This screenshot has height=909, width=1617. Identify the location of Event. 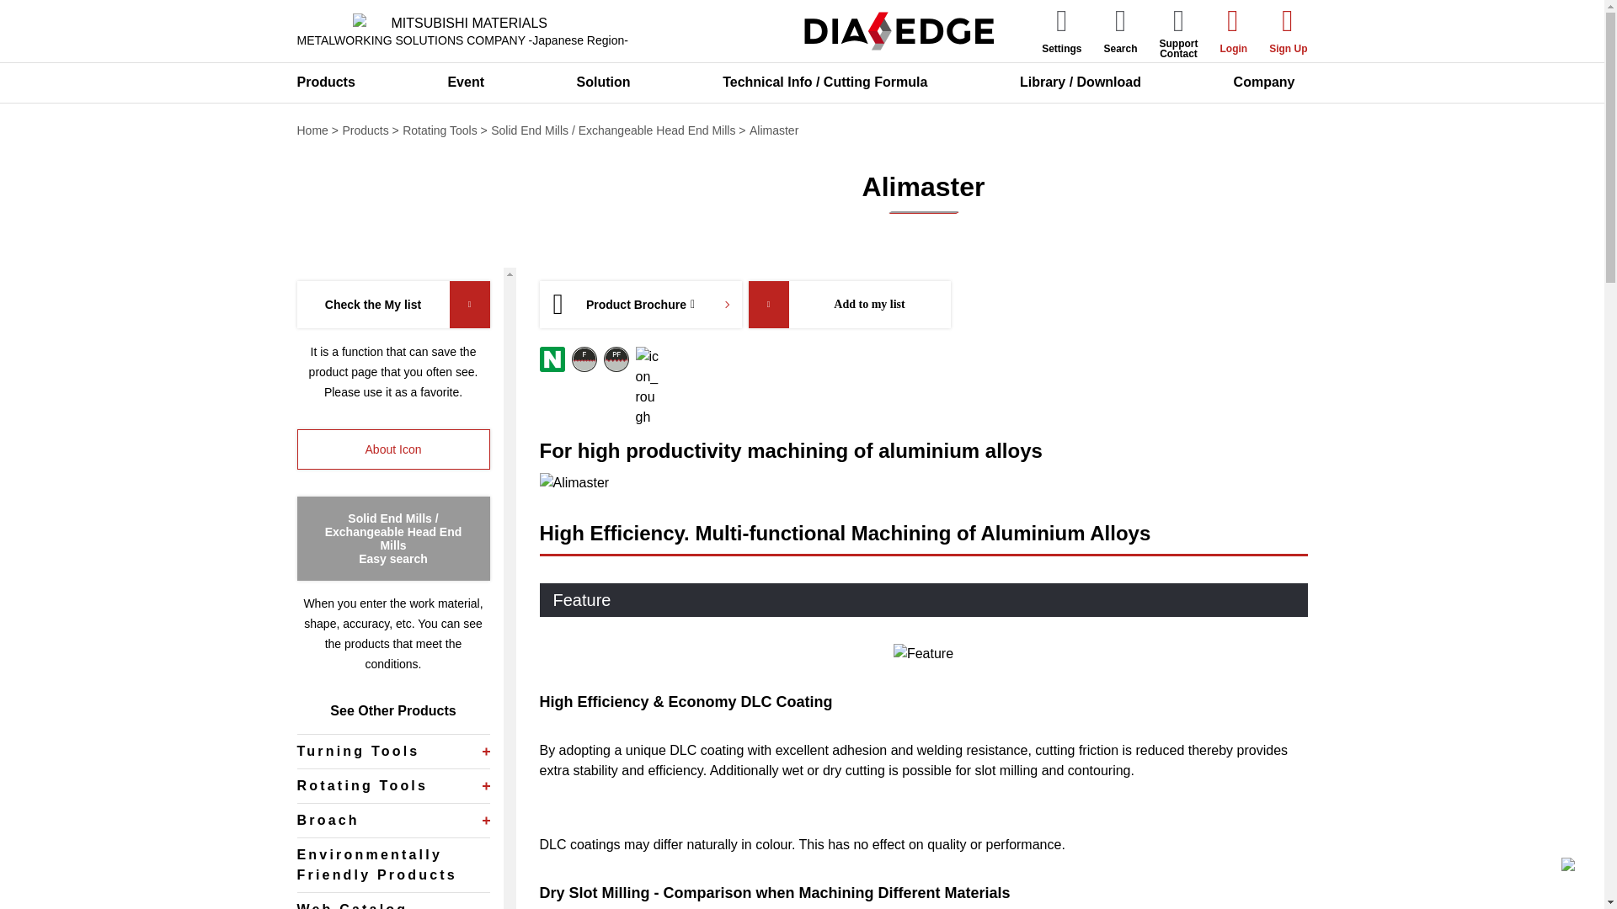
(472, 82).